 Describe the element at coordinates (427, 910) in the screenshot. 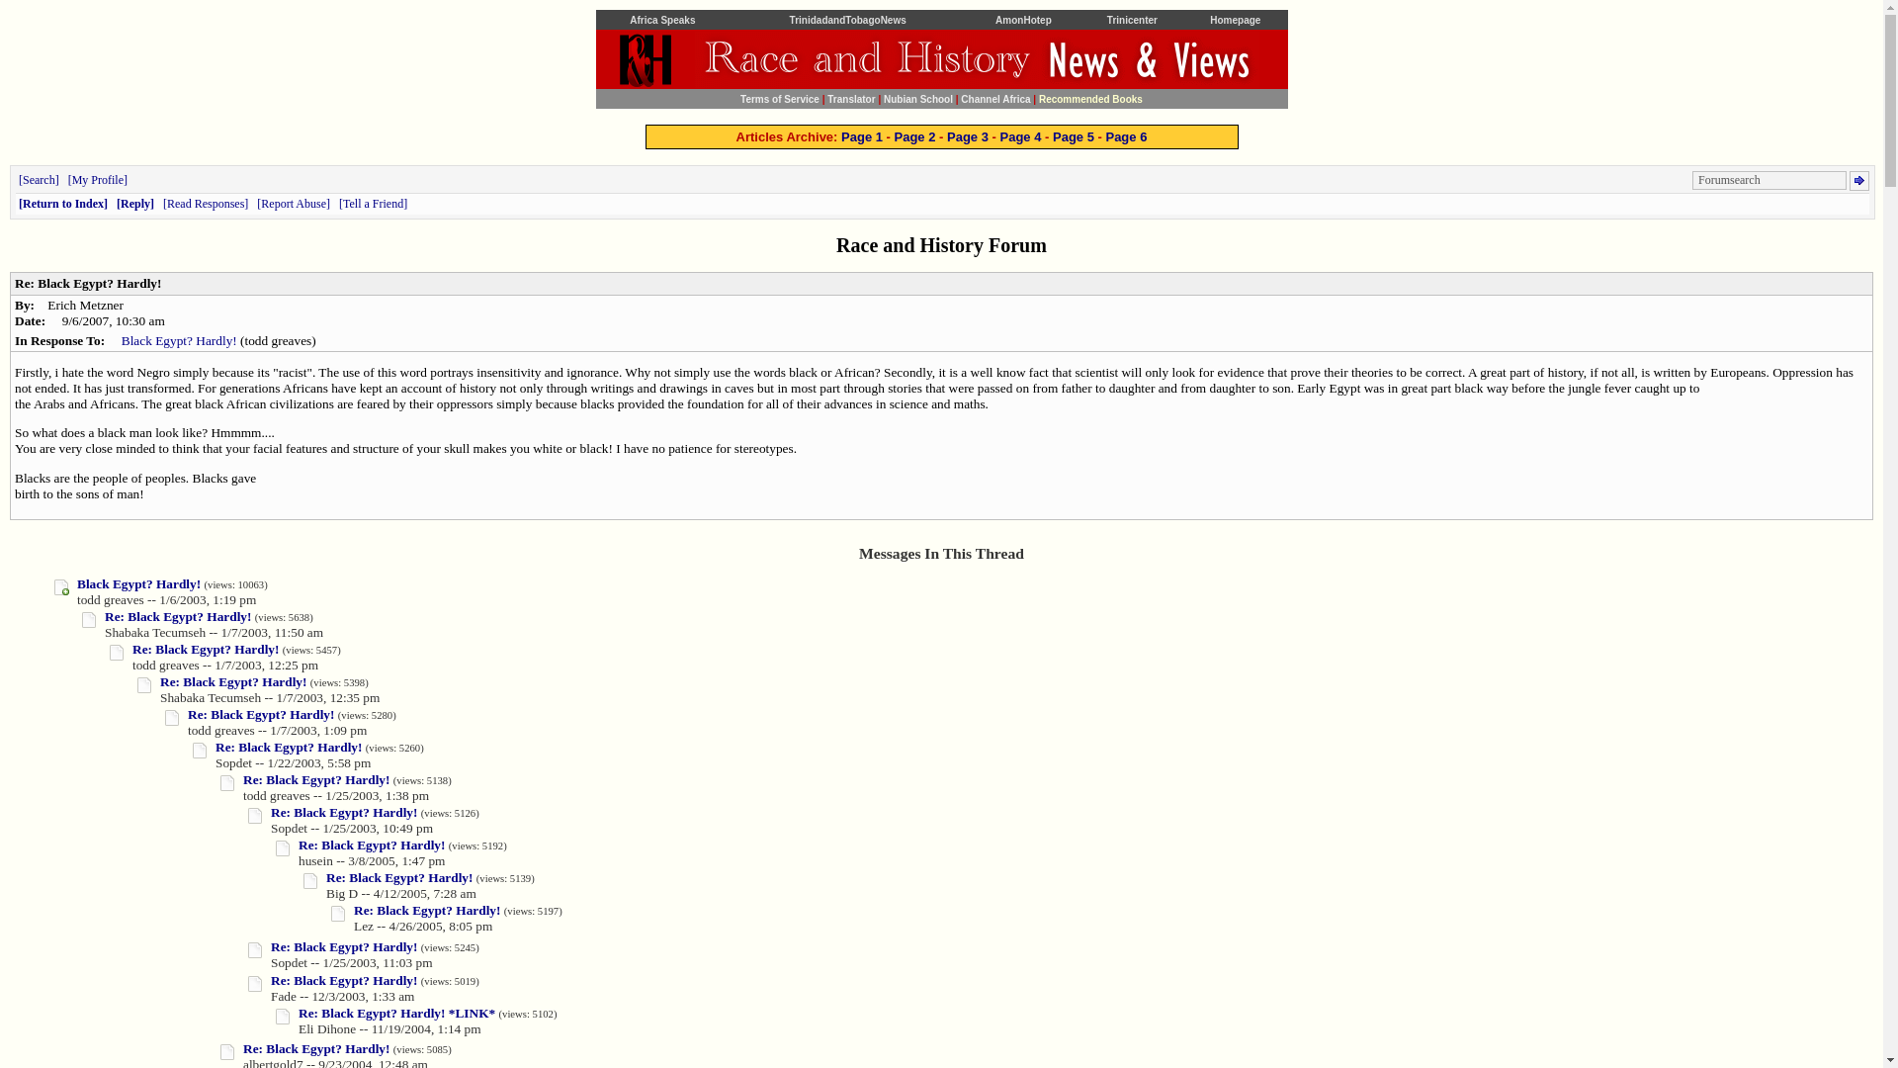

I see `Re: Black Egypt? Hardly!` at that location.